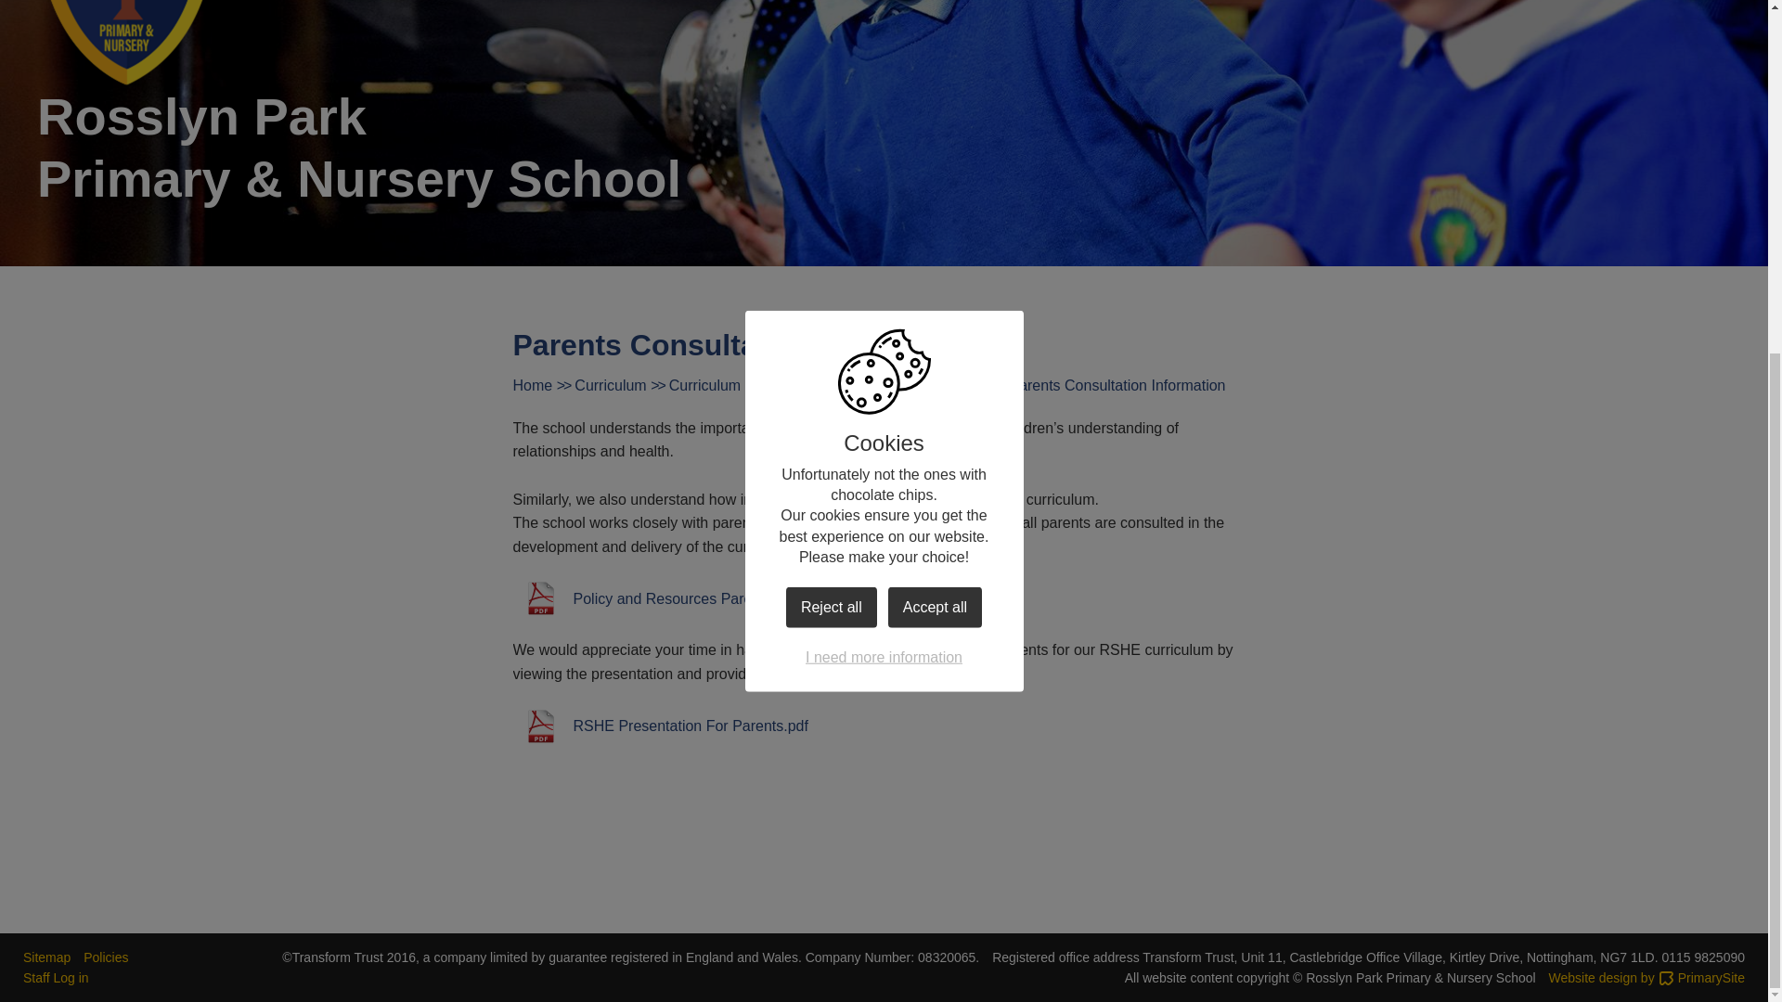 The height and width of the screenshot is (1002, 1782). Describe the element at coordinates (127, 43) in the screenshot. I see `Home Page` at that location.